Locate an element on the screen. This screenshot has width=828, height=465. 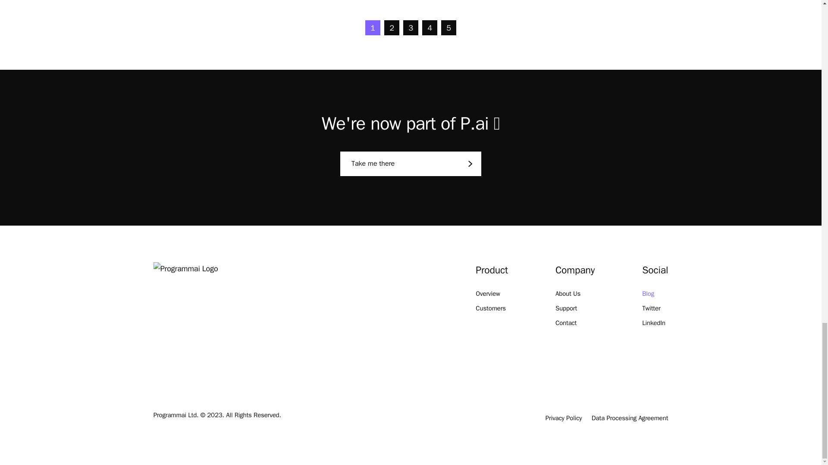
5 is located at coordinates (448, 28).